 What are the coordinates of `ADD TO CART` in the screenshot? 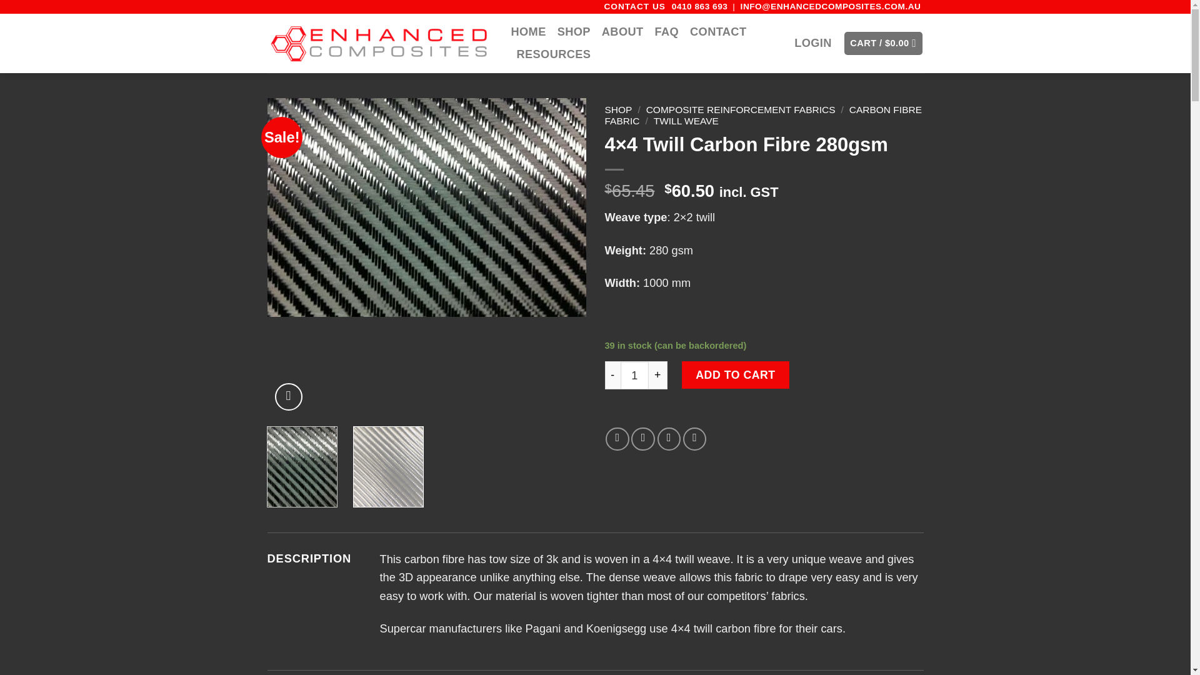 It's located at (735, 375).